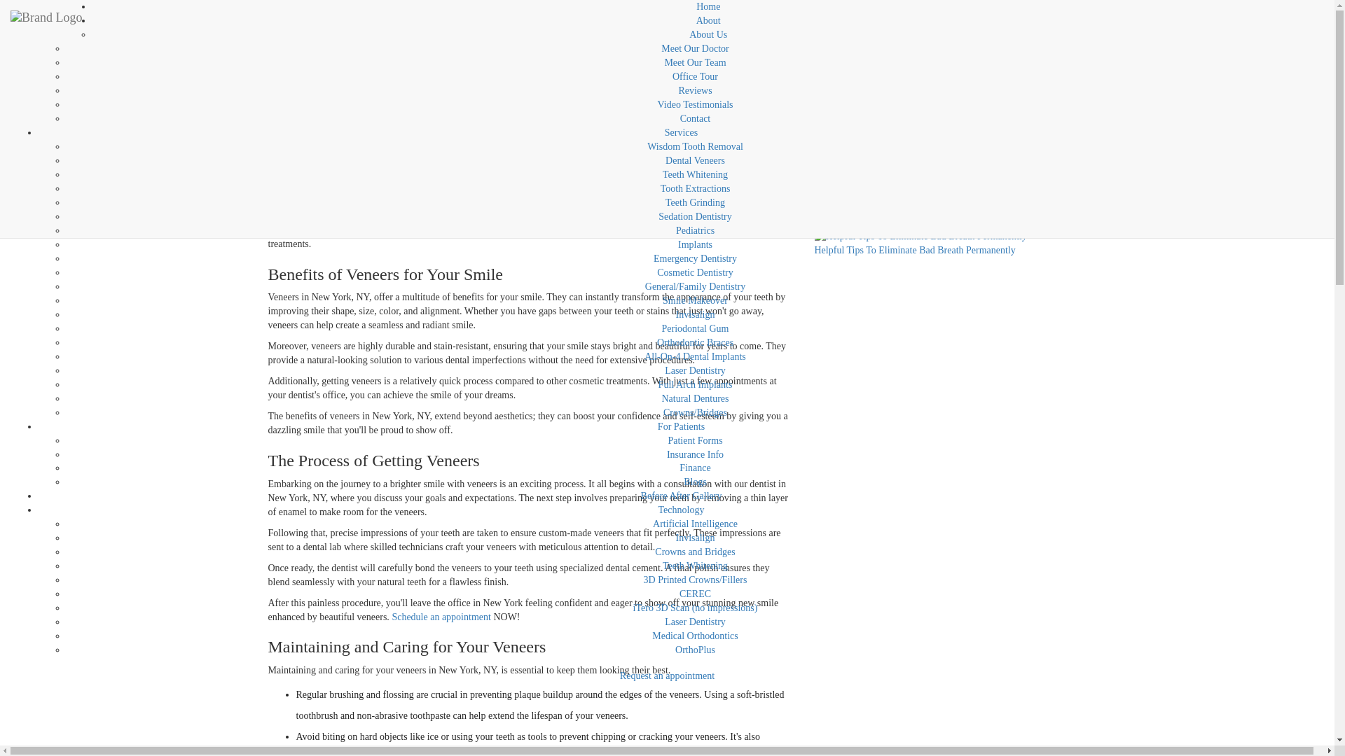 The height and width of the screenshot is (756, 1345). Describe the element at coordinates (694, 91) in the screenshot. I see `Reviews` at that location.